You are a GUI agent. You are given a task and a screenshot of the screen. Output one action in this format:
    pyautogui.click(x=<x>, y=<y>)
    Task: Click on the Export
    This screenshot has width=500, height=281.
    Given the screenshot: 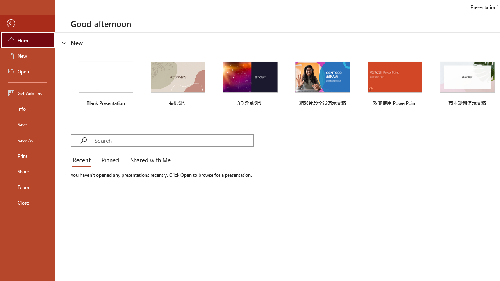 What is the action you would take?
    pyautogui.click(x=27, y=187)
    